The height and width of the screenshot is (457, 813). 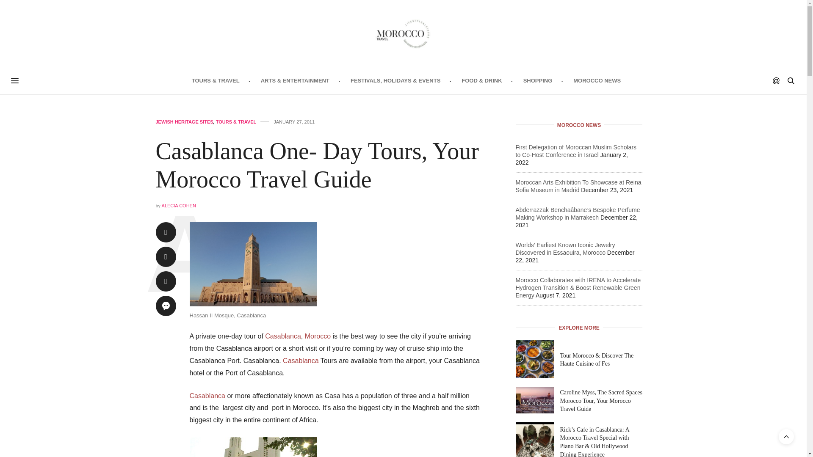 What do you see at coordinates (538, 80) in the screenshot?
I see `SHOPPING` at bounding box center [538, 80].